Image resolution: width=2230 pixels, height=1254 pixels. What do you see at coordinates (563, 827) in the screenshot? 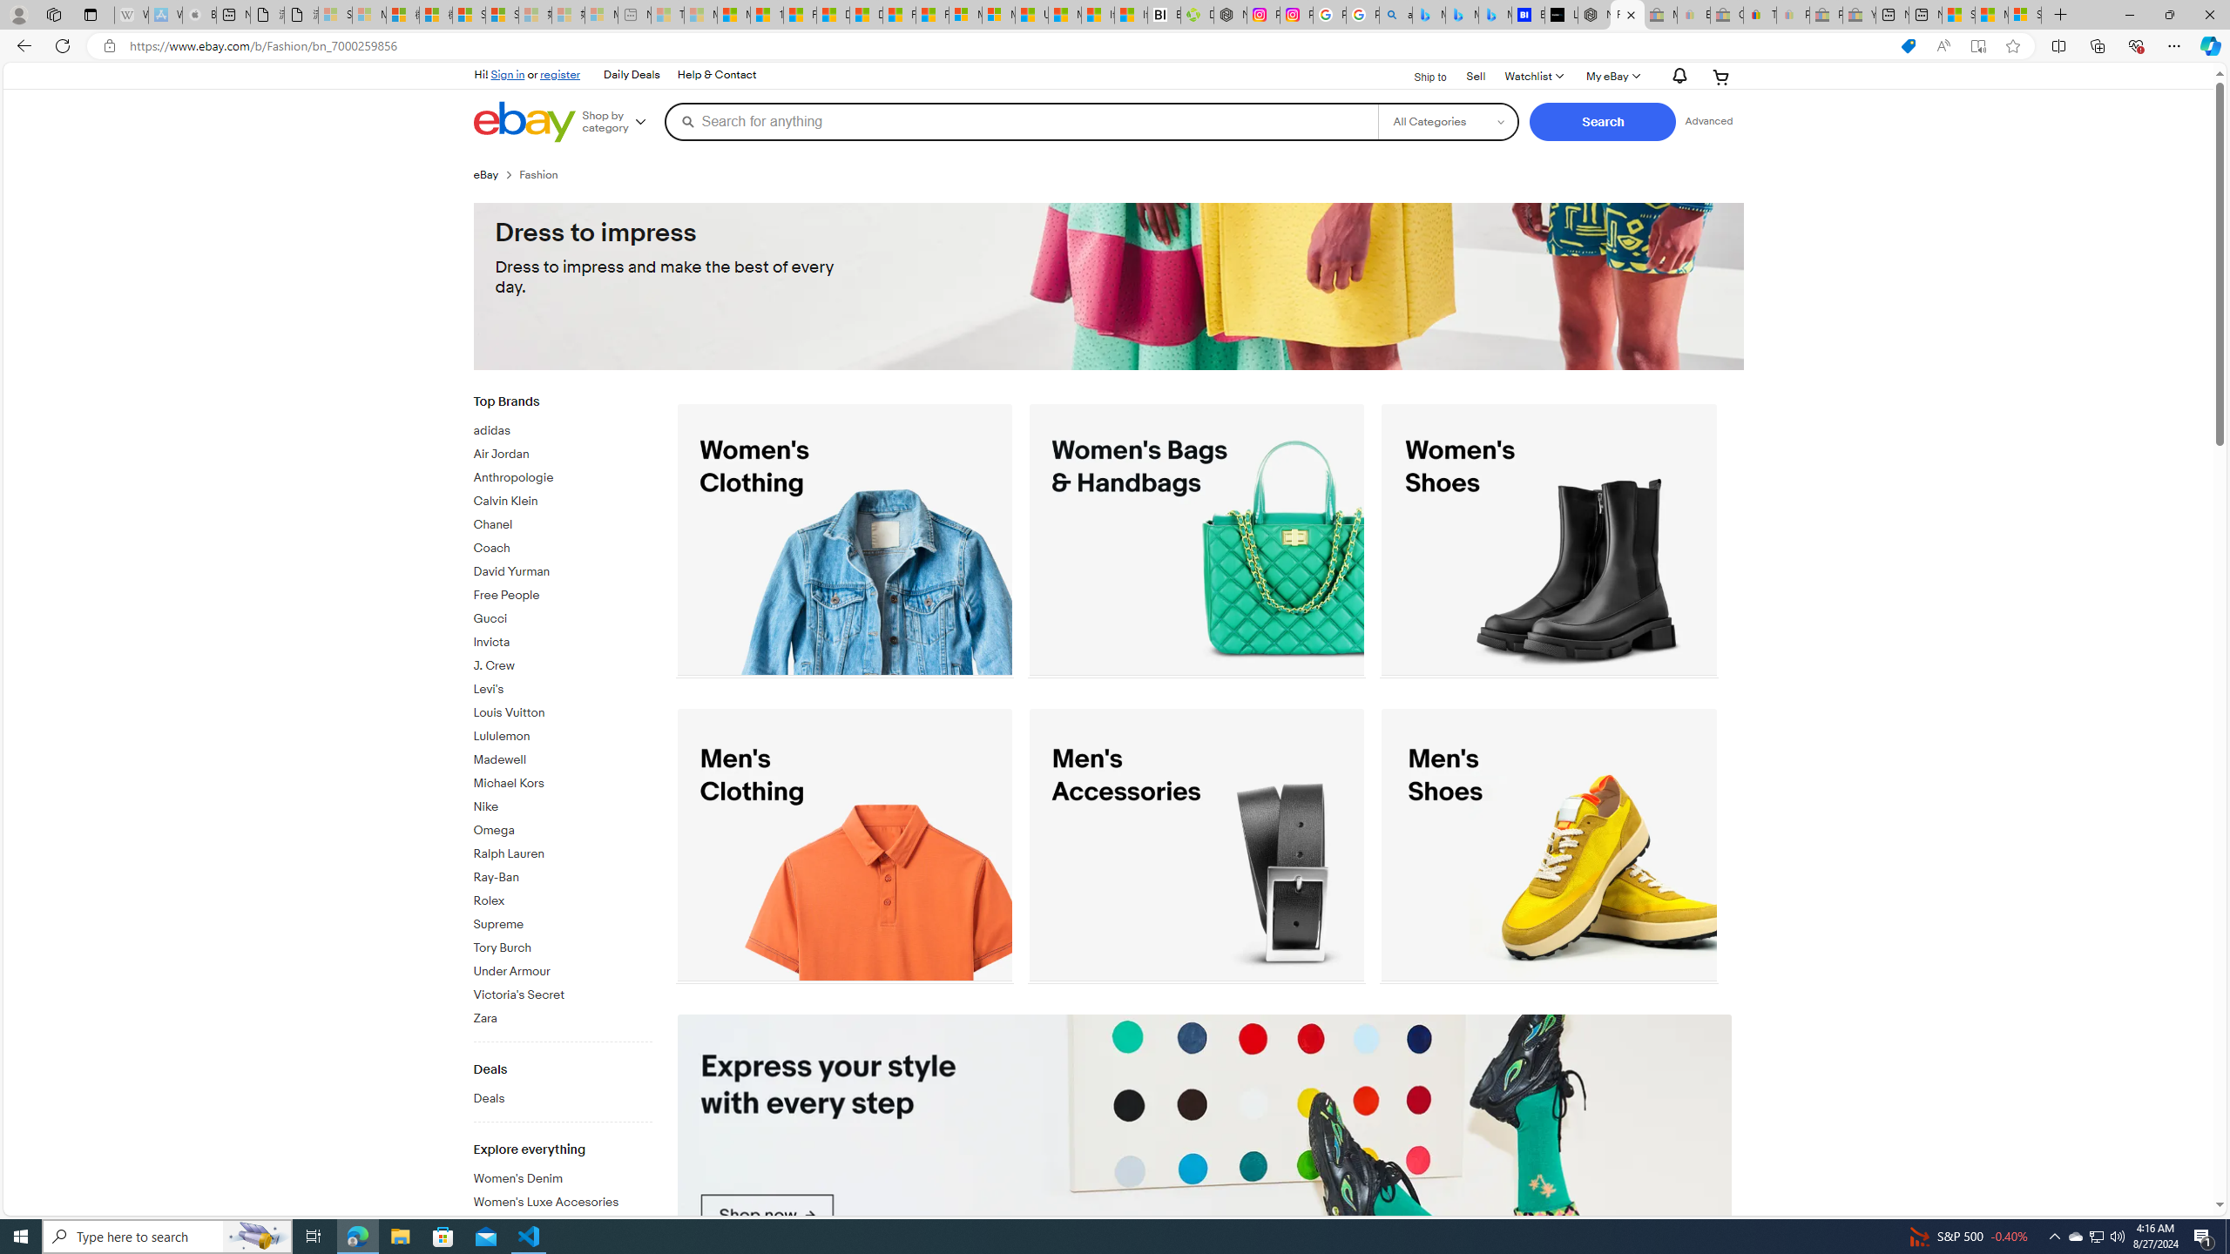
I see `Omega` at bounding box center [563, 827].